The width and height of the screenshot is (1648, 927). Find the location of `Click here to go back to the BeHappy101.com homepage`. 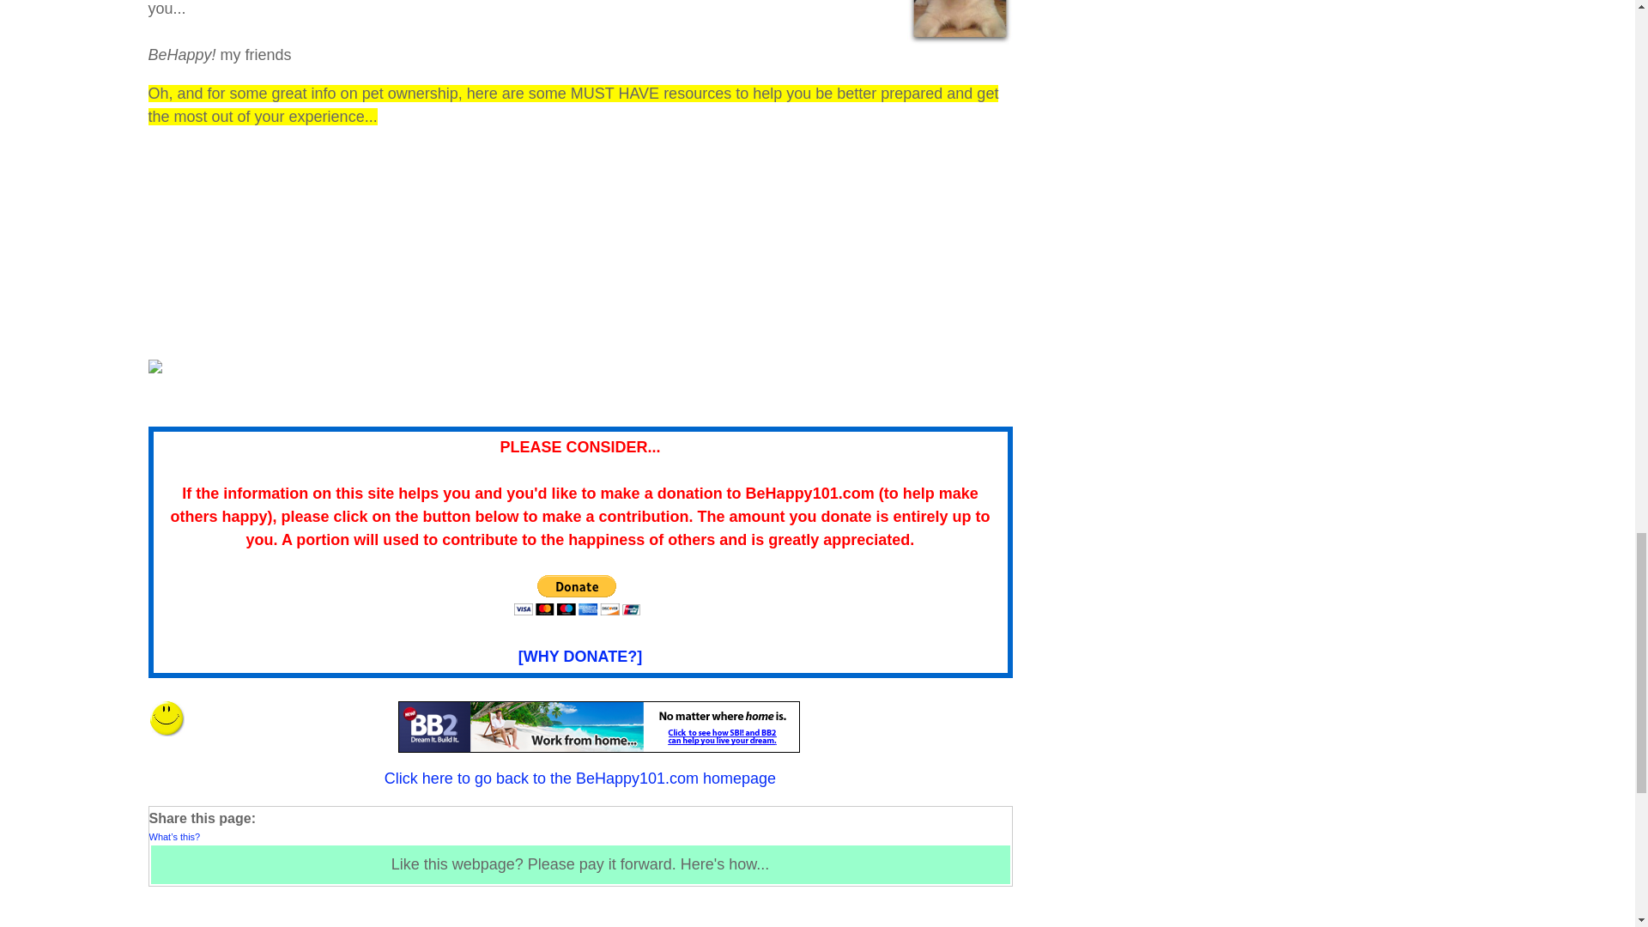

Click here to go back to the BeHappy101.com homepage is located at coordinates (580, 778).